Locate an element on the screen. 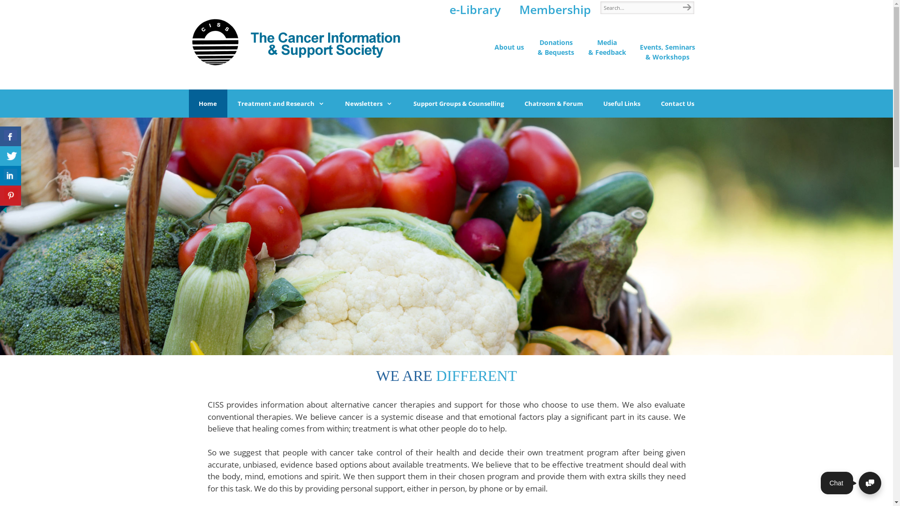 This screenshot has height=506, width=900. About us is located at coordinates (509, 47).